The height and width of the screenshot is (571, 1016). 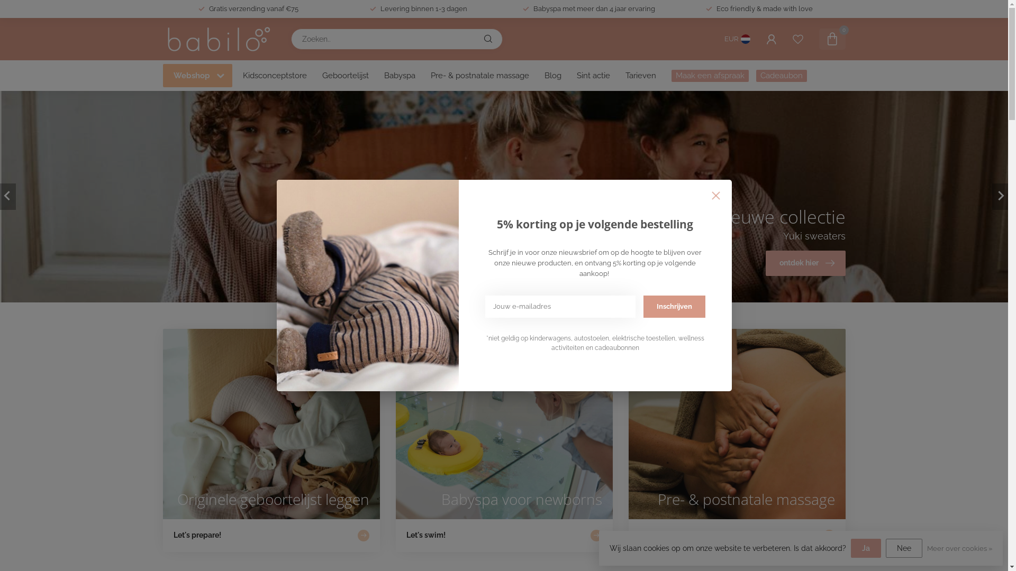 I want to click on Tarieven, so click(x=641, y=76).